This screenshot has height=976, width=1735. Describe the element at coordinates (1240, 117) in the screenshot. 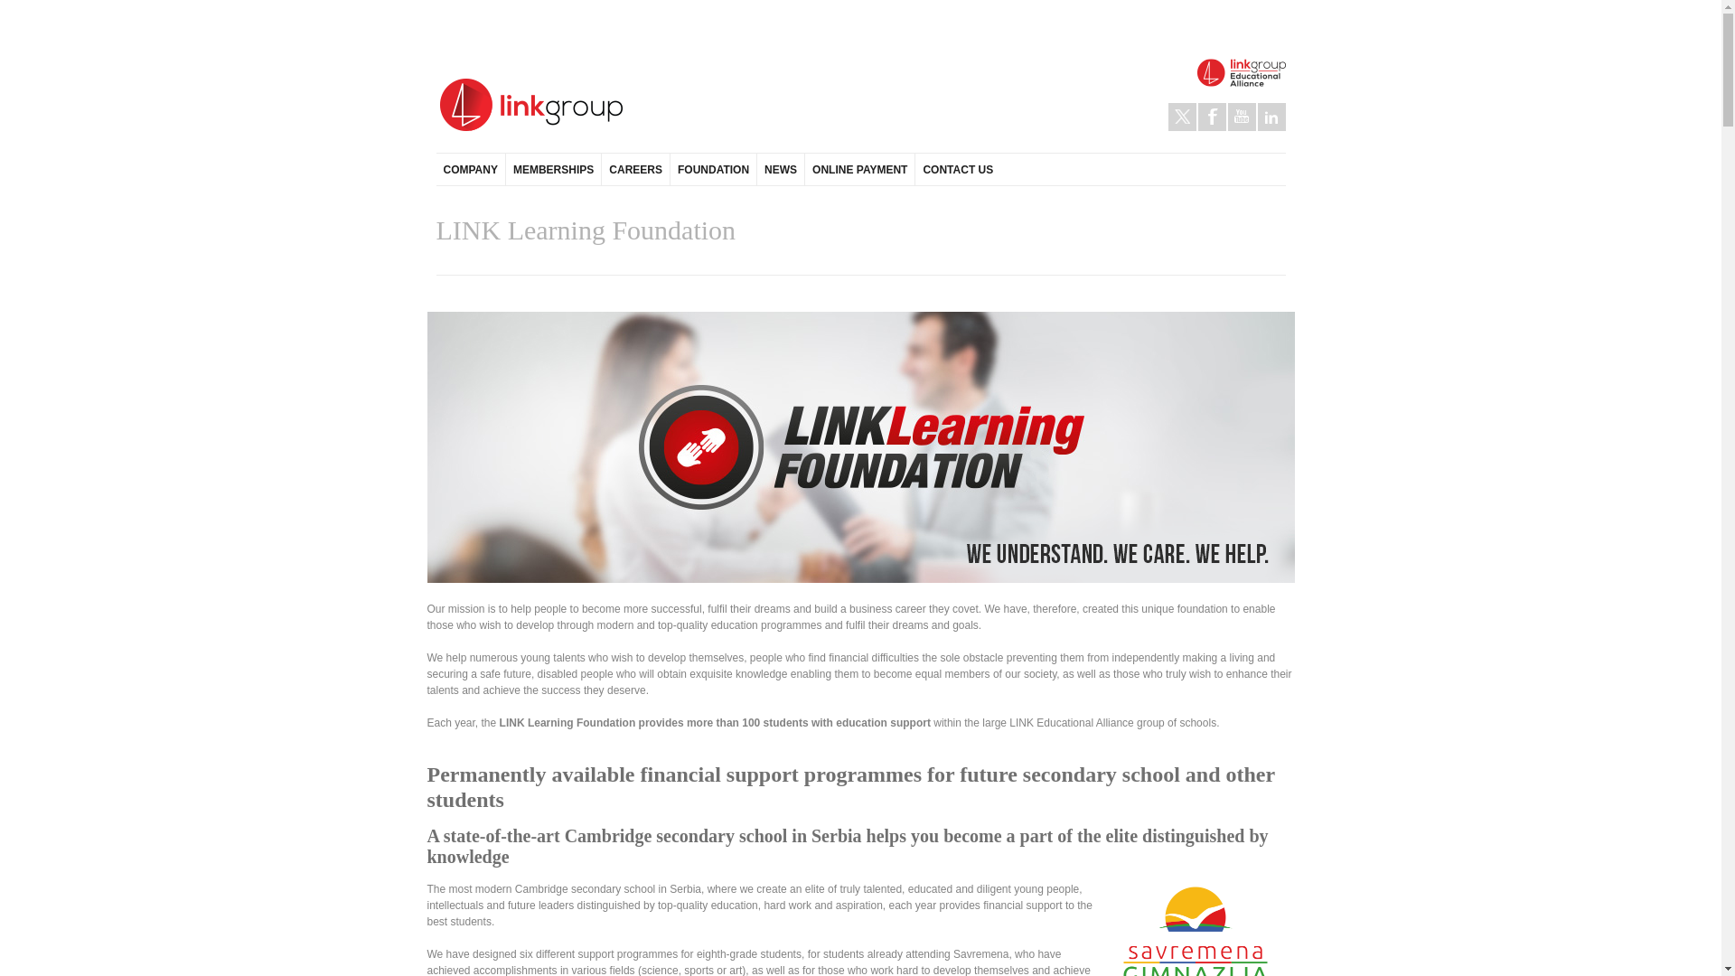

I see `Youtube` at that location.